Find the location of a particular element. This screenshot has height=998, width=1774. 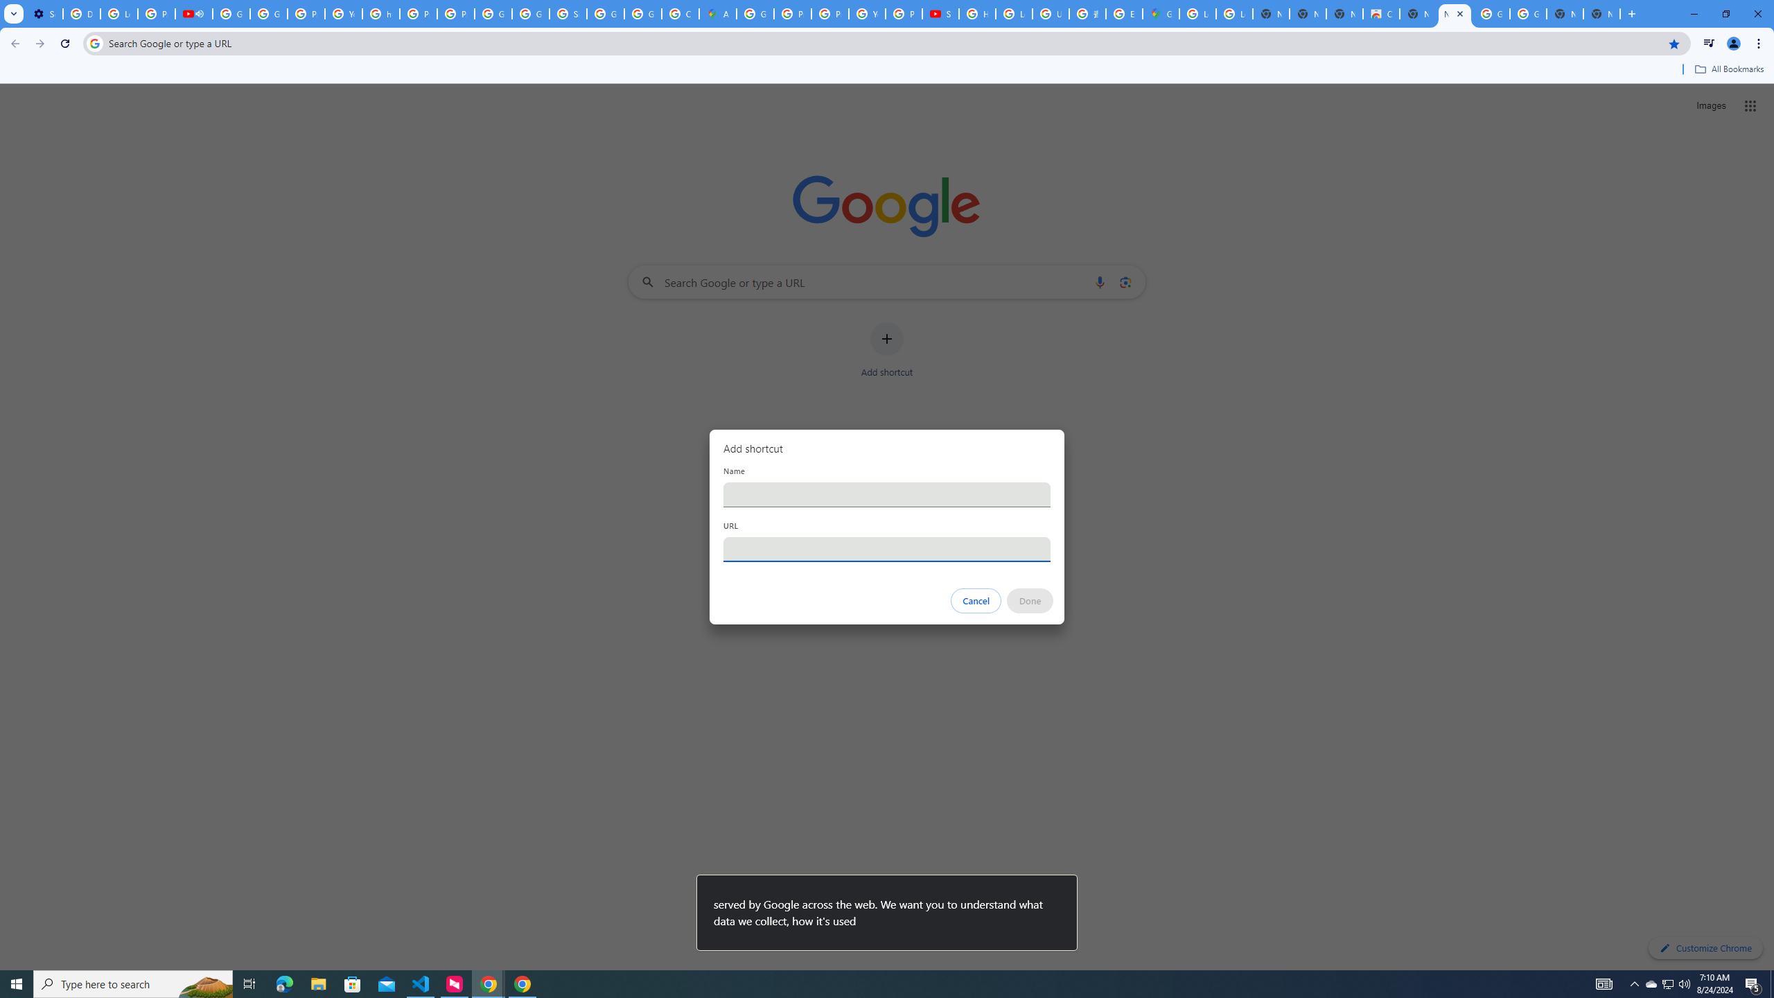

Explore new street-level details - Google Maps Help is located at coordinates (1124, 14).